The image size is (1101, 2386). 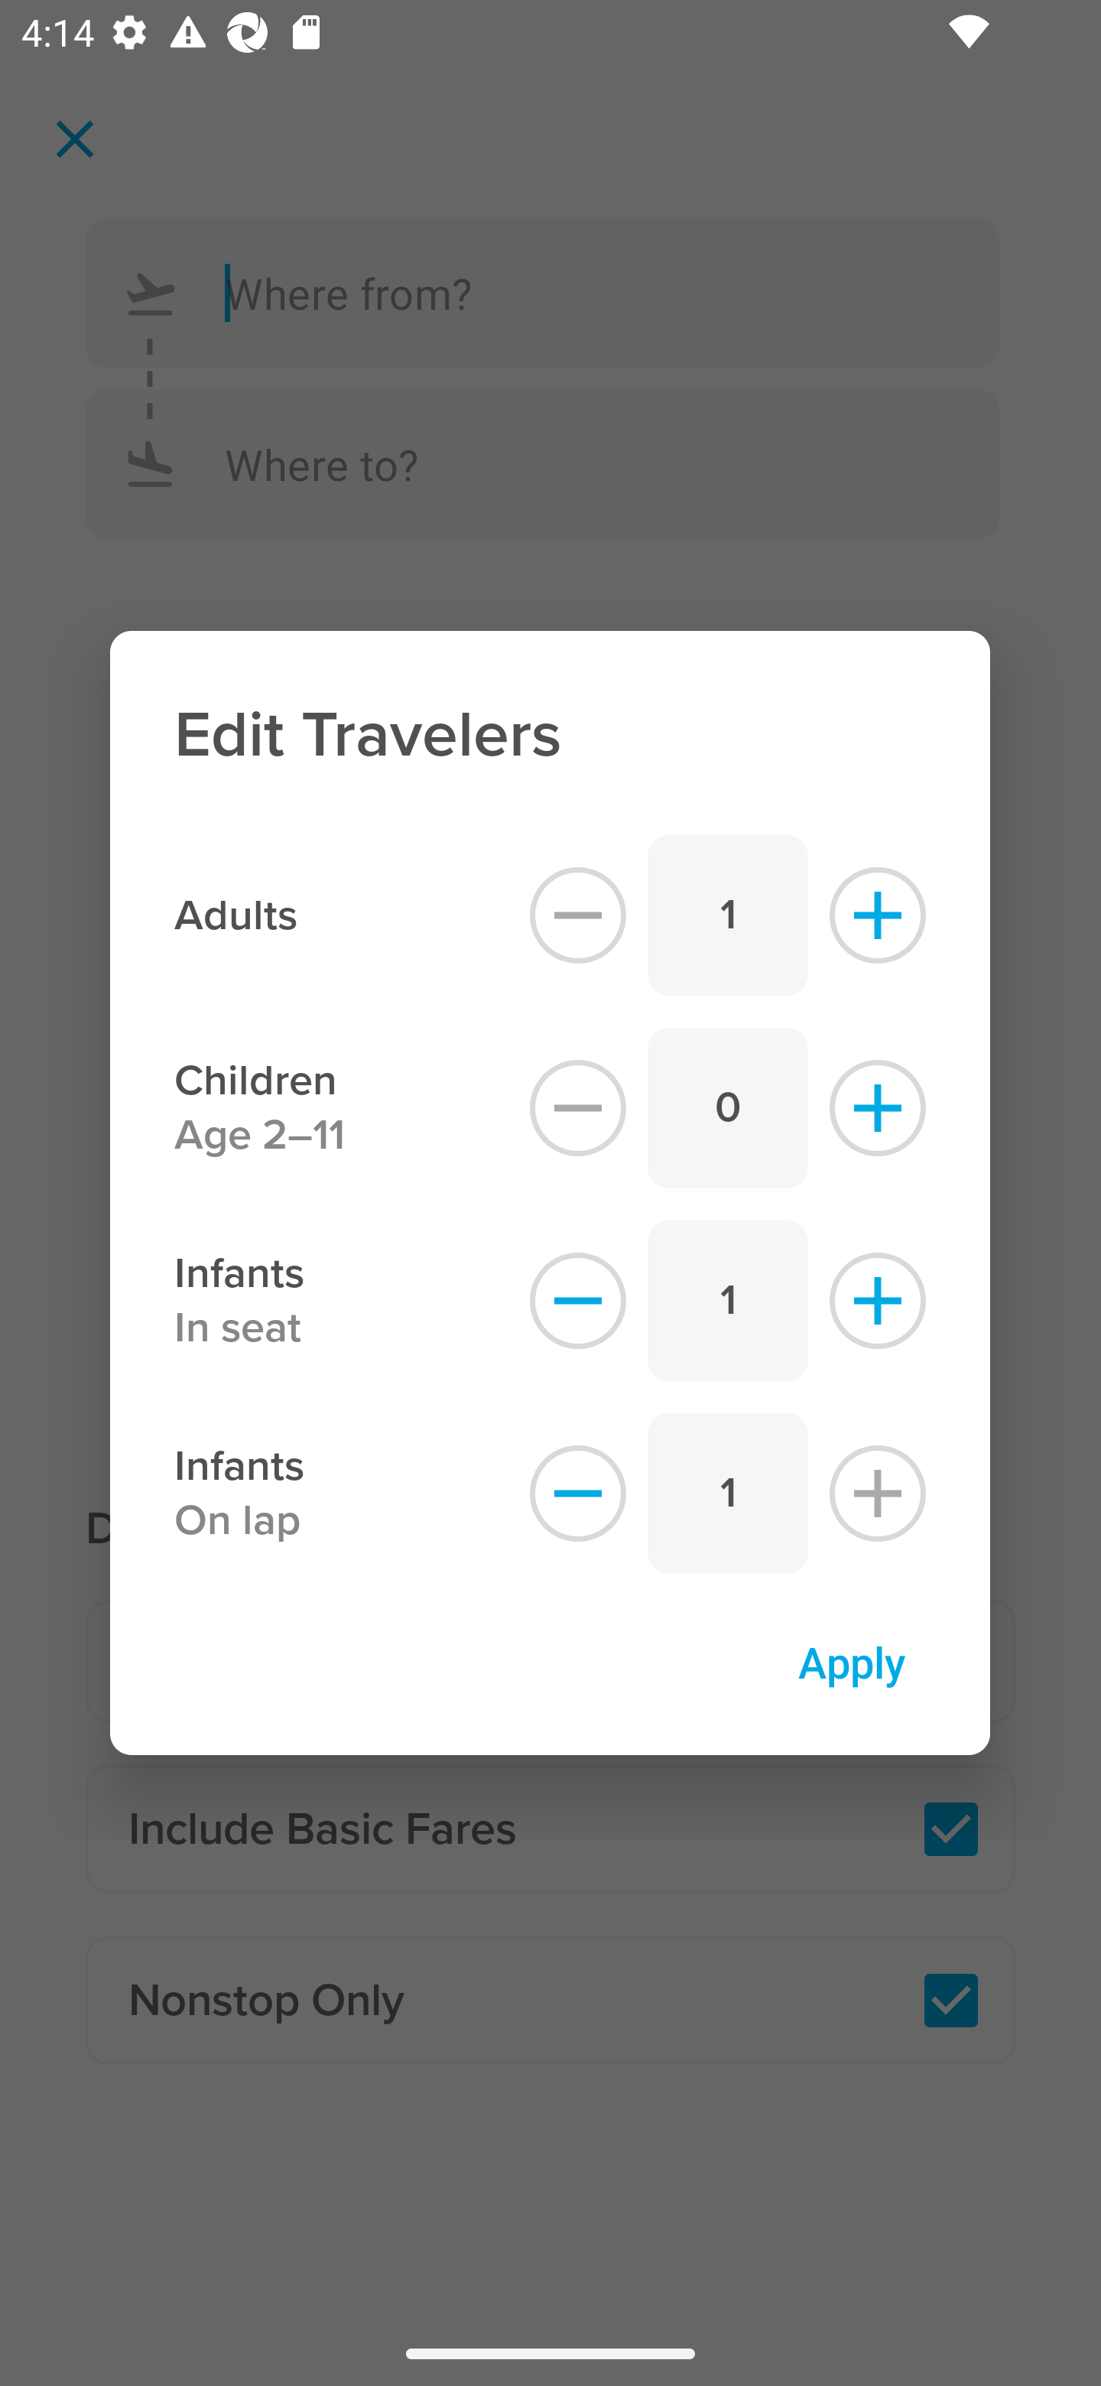 What do you see at coordinates (578, 1302) in the screenshot?
I see `Decrease value` at bounding box center [578, 1302].